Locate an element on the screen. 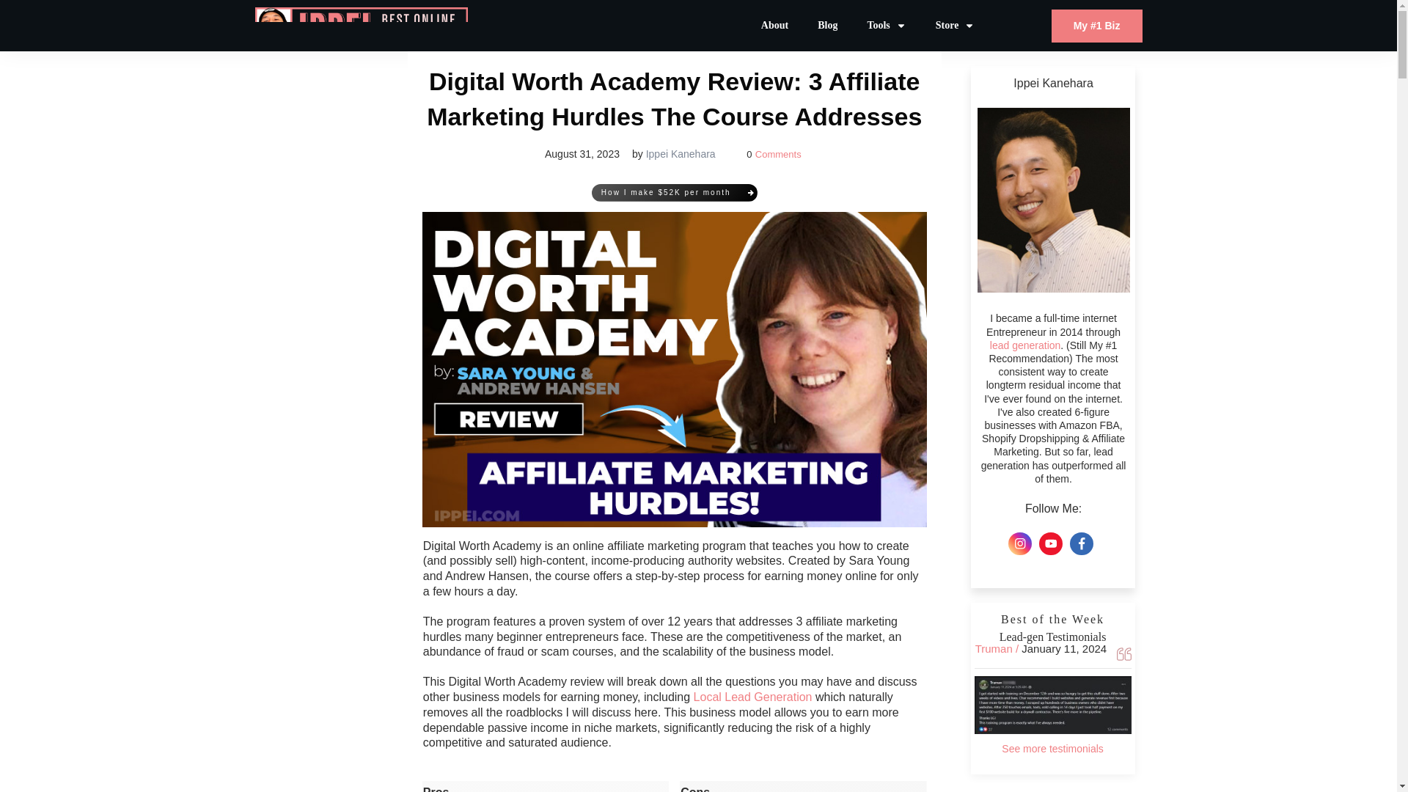 This screenshot has width=1408, height=792. Tools is located at coordinates (886, 25).